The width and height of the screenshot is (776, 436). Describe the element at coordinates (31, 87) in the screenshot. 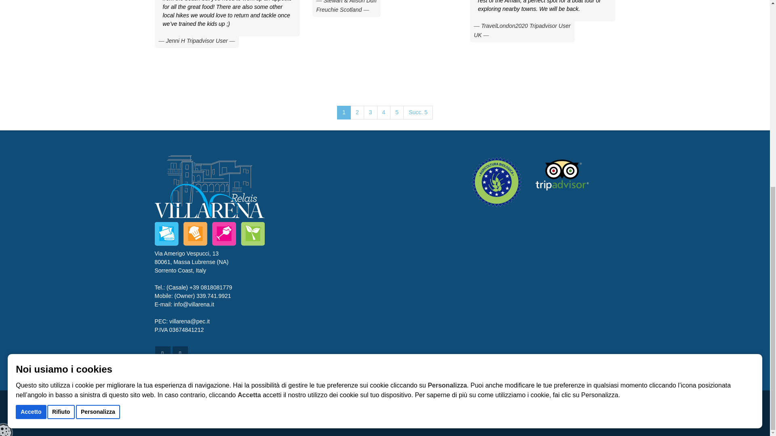

I see `Accetto` at that location.